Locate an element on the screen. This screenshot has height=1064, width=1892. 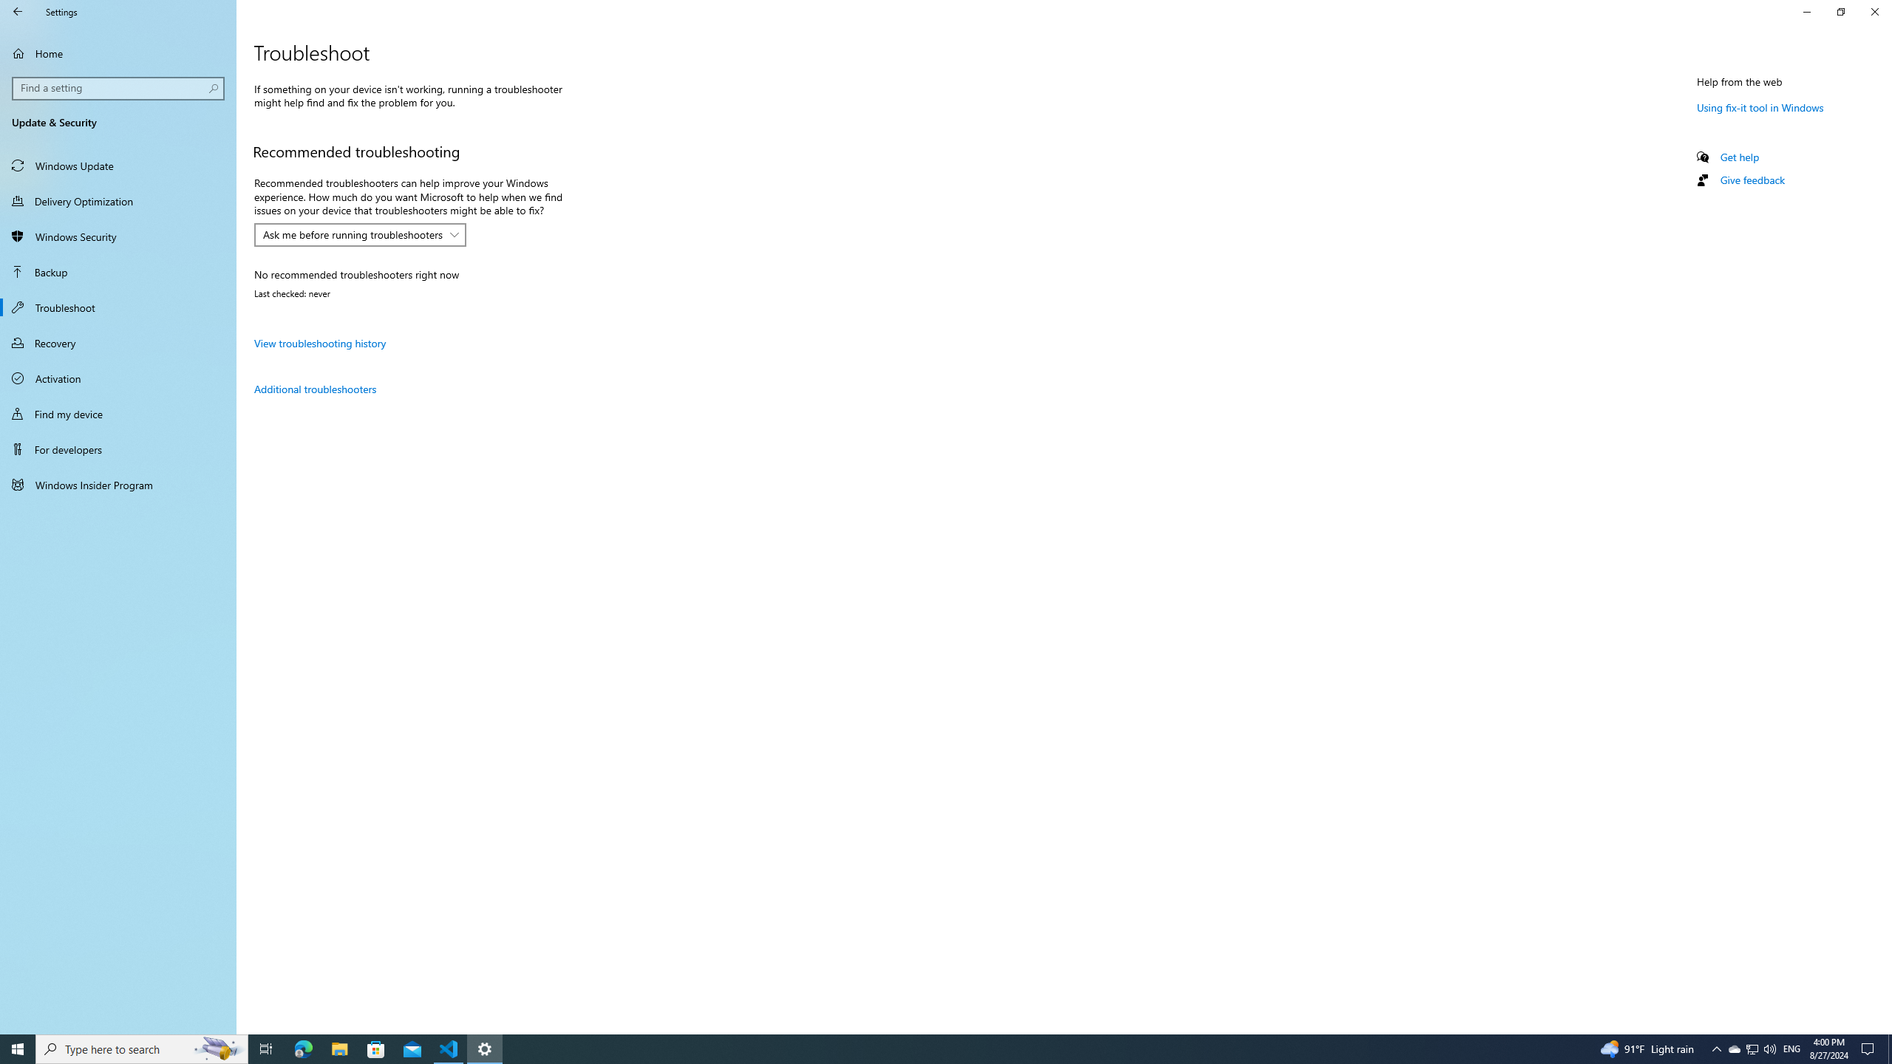
Microsoft Edge is located at coordinates (303, 1049).